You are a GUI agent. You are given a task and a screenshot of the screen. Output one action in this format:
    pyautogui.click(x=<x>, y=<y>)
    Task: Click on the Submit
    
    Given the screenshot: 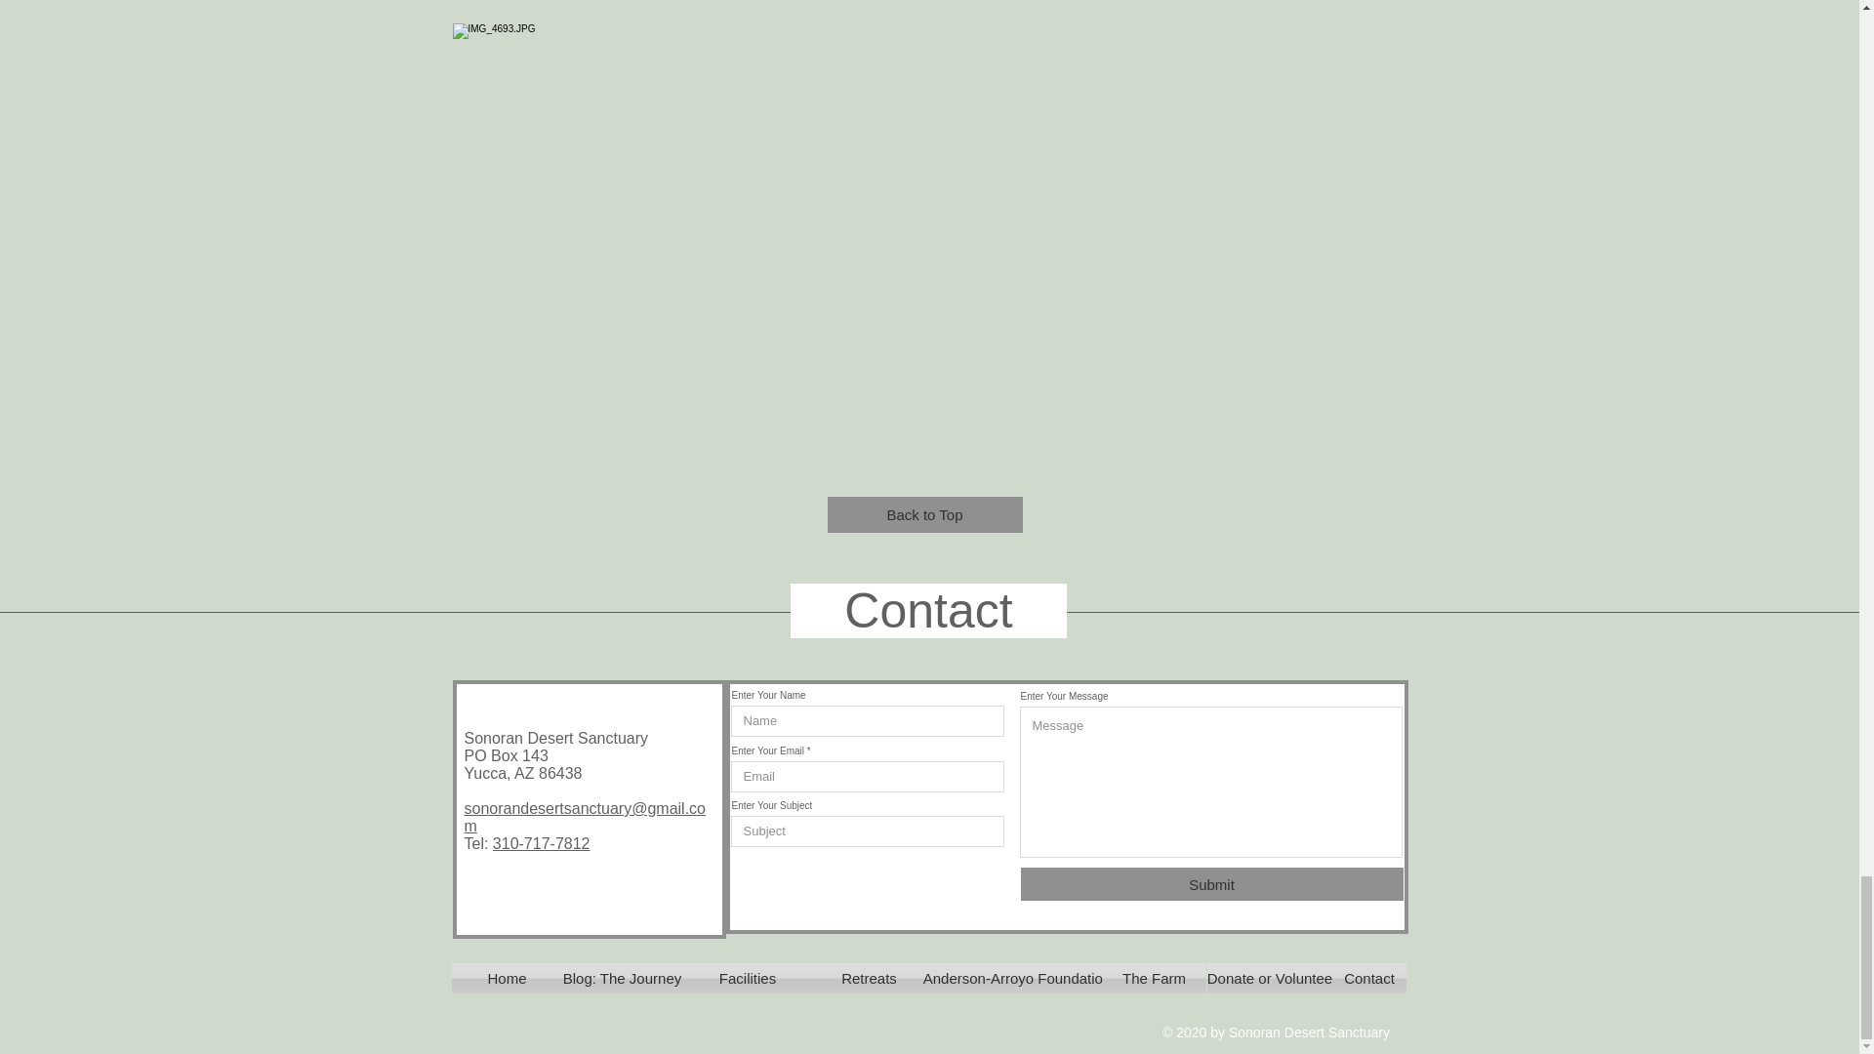 What is the action you would take?
    pyautogui.click(x=1212, y=884)
    